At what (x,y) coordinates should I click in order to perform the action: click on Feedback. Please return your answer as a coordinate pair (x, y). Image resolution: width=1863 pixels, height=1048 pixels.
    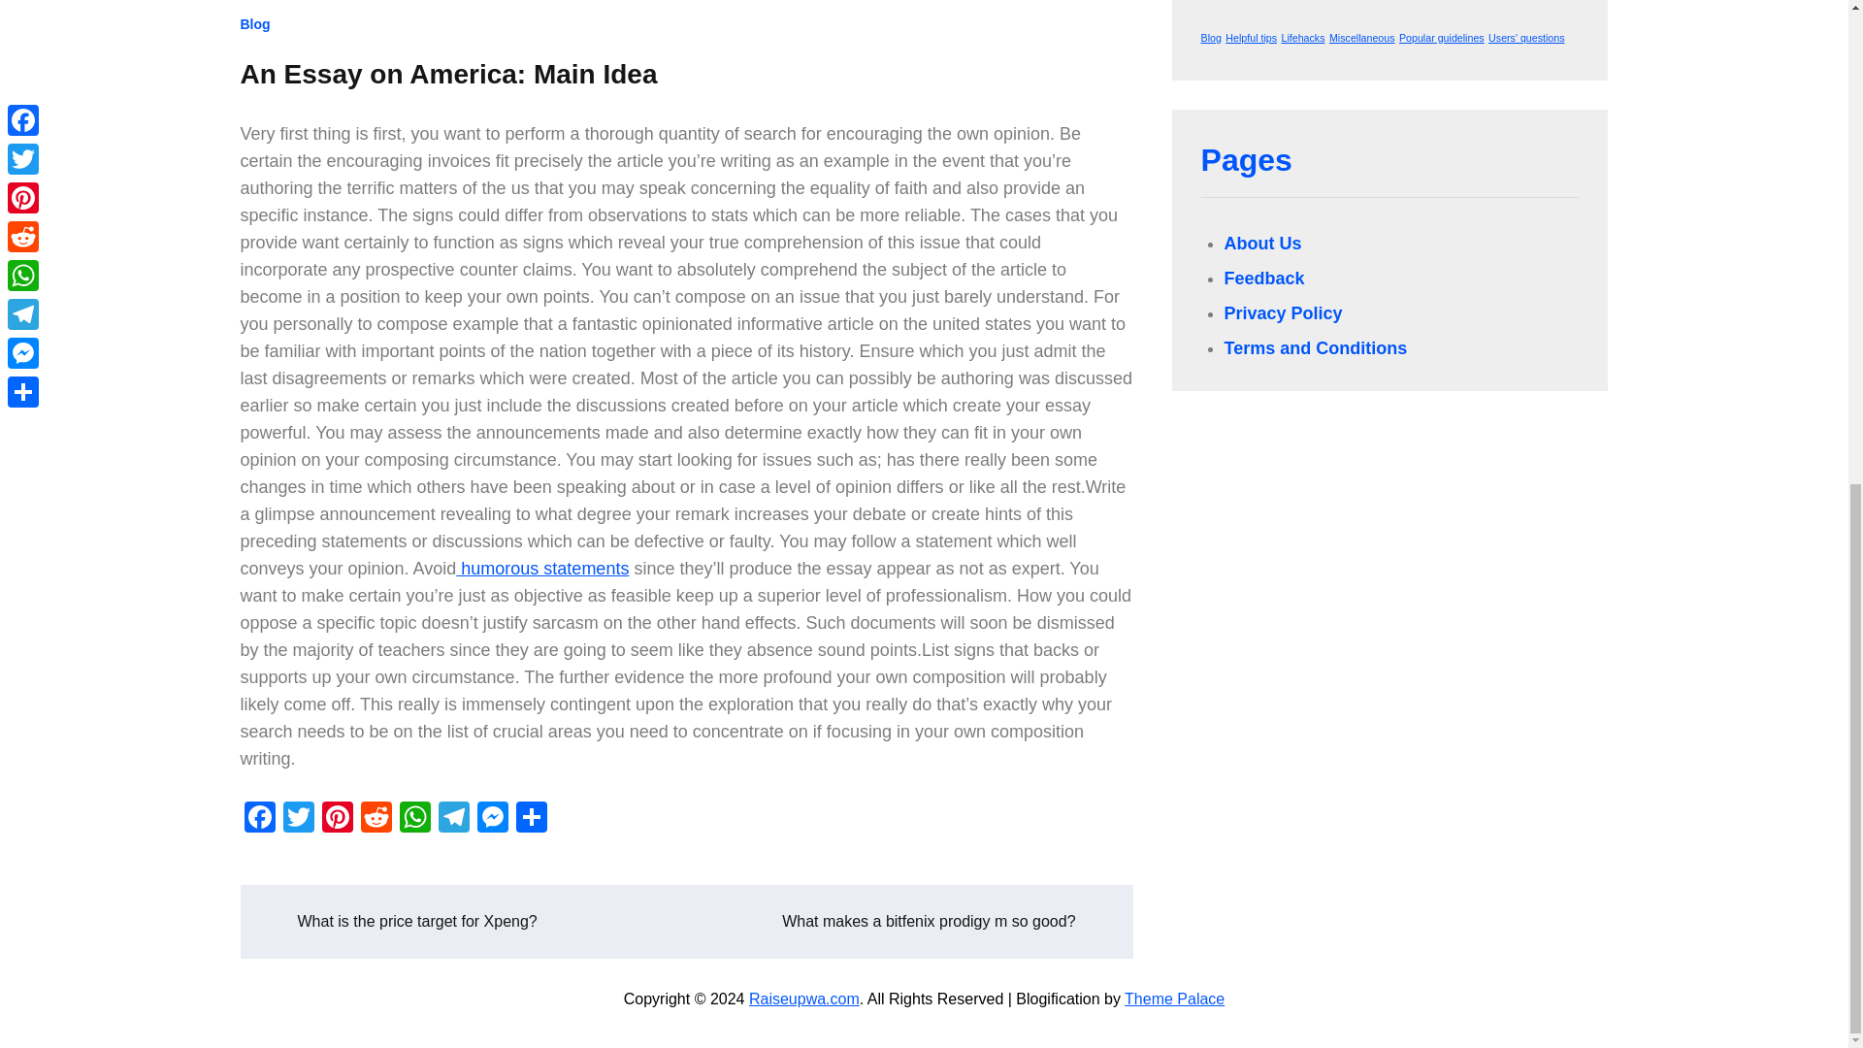
    Looking at the image, I should click on (1264, 278).